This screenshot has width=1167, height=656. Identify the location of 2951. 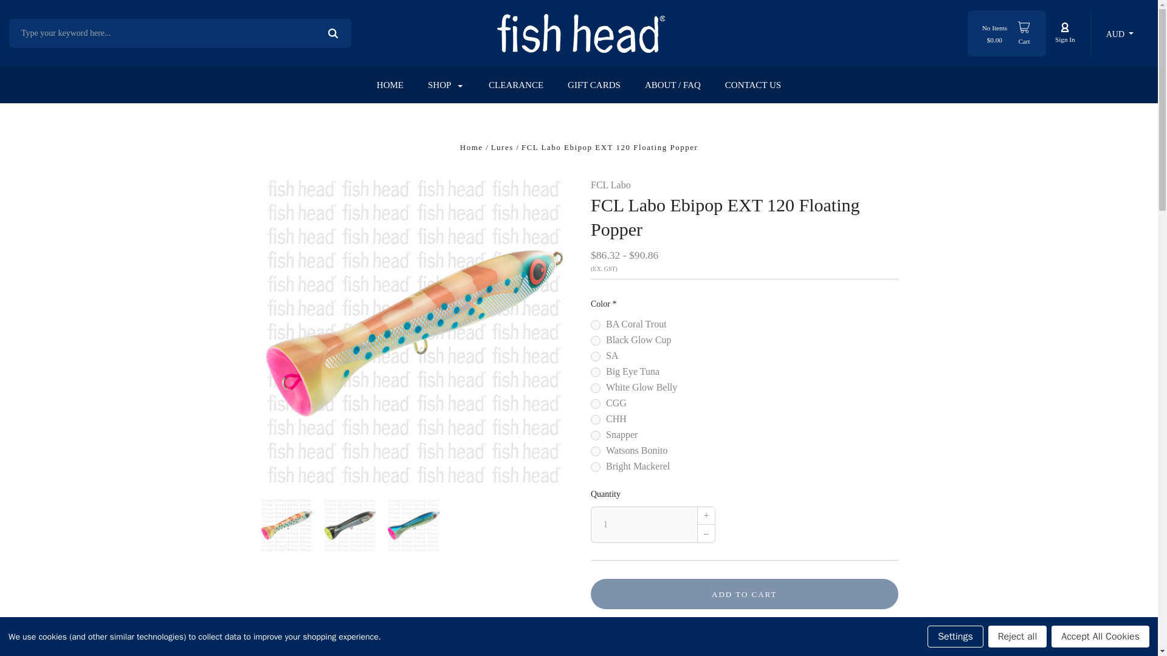
(596, 340).